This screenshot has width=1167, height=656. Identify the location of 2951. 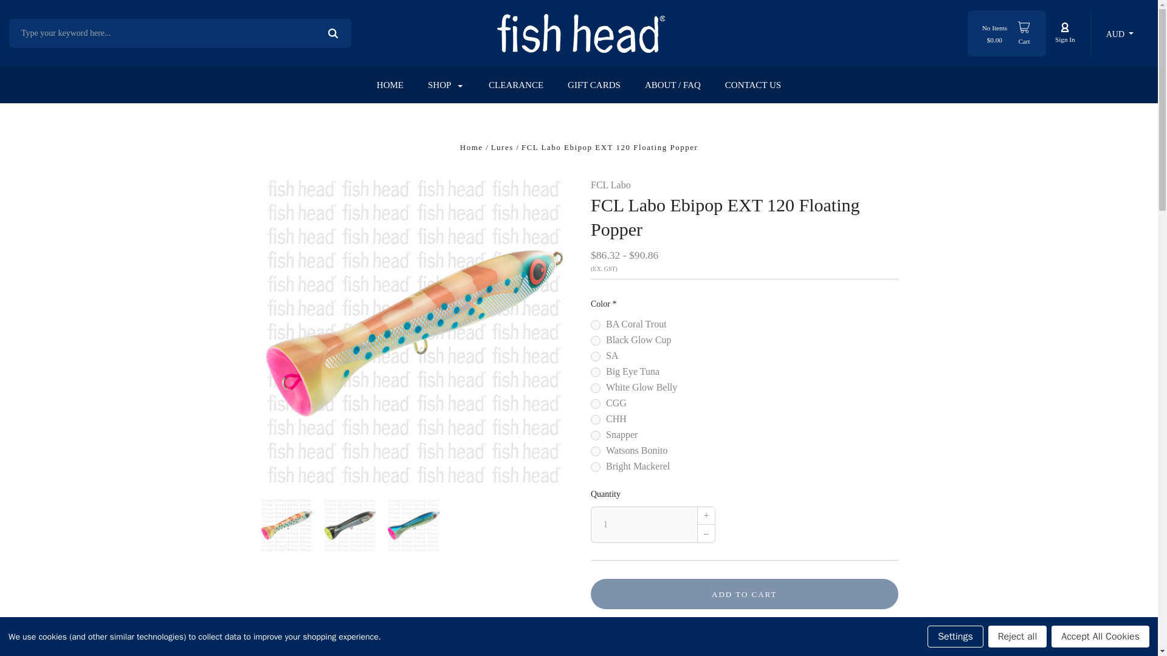
(596, 340).